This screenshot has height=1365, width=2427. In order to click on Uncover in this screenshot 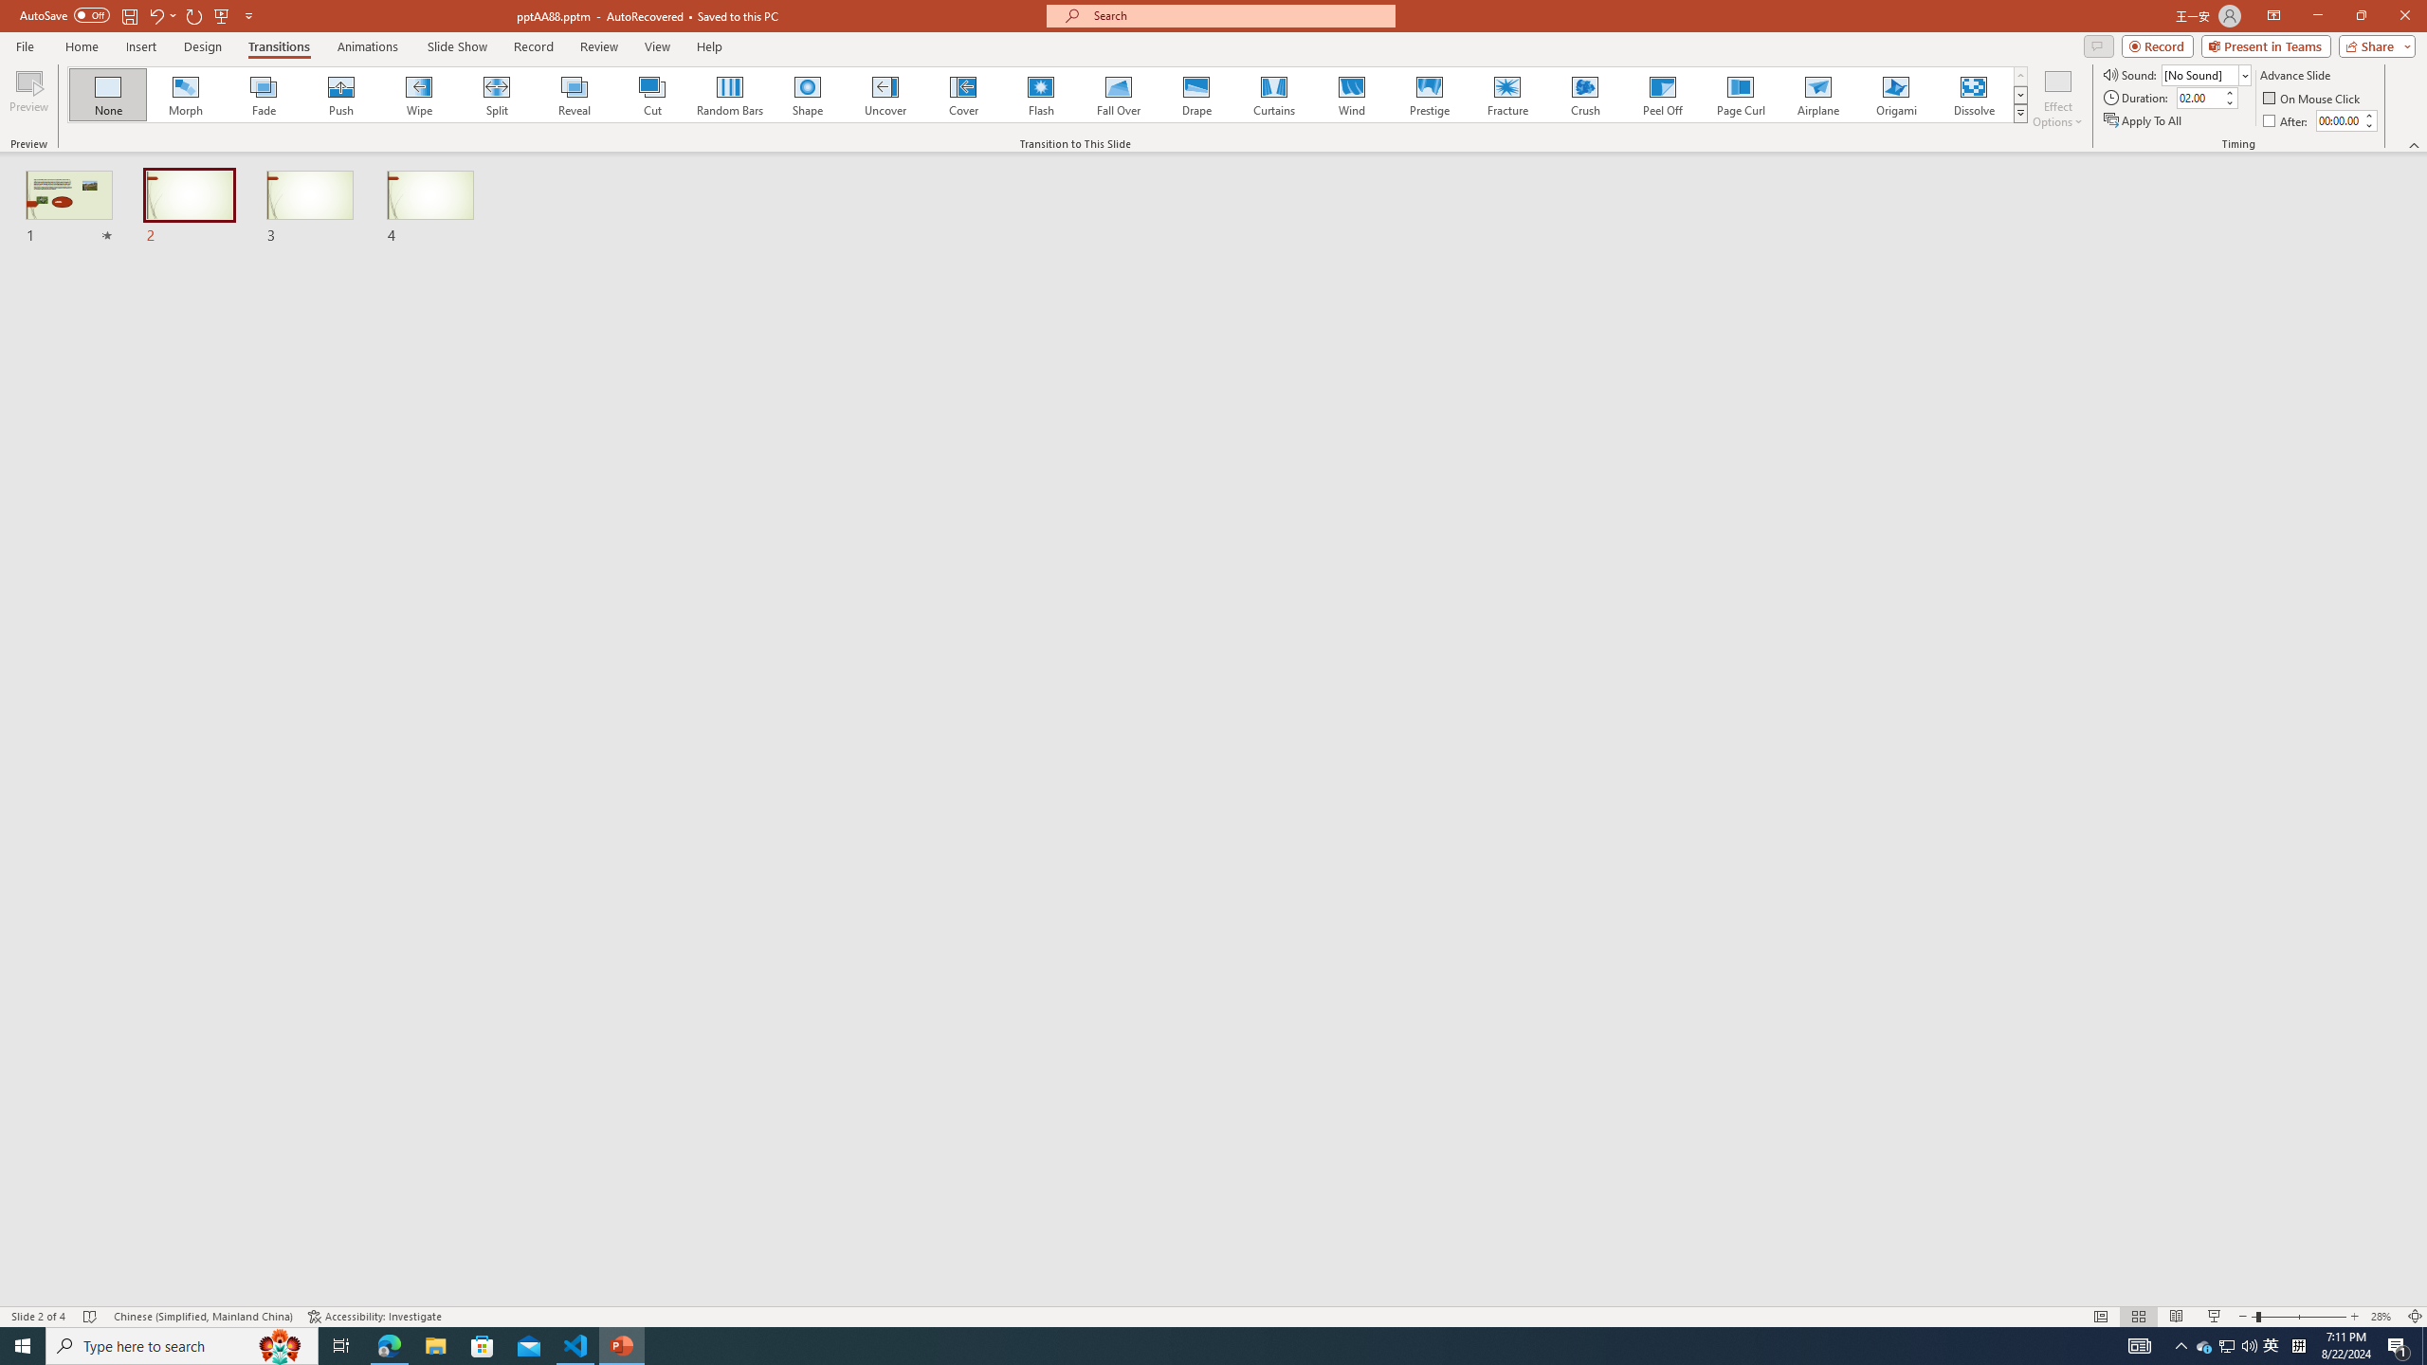, I will do `click(885, 95)`.